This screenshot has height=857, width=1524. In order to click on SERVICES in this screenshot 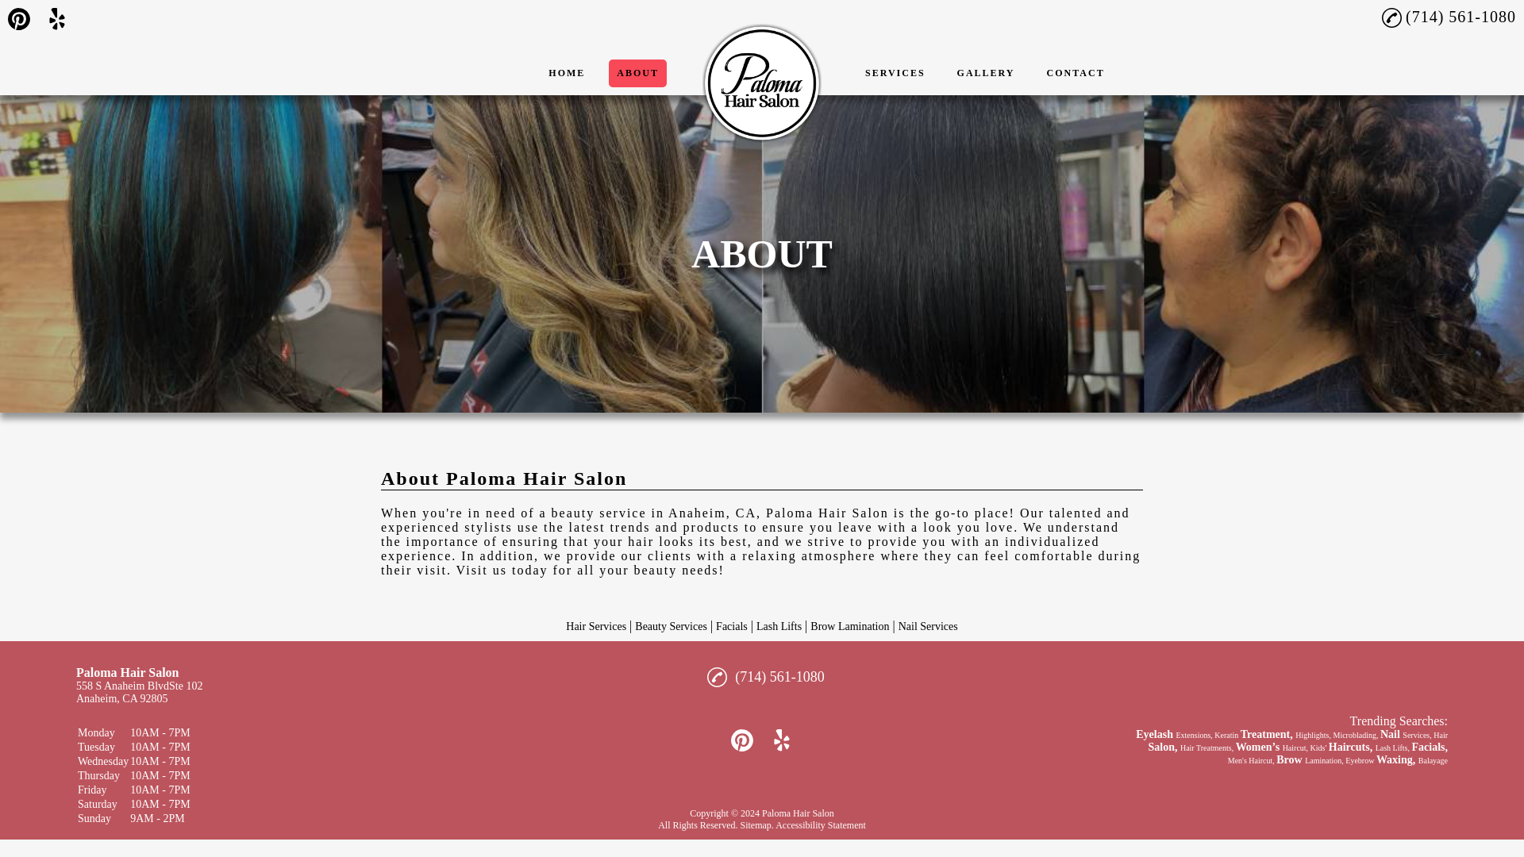, I will do `click(895, 73)`.